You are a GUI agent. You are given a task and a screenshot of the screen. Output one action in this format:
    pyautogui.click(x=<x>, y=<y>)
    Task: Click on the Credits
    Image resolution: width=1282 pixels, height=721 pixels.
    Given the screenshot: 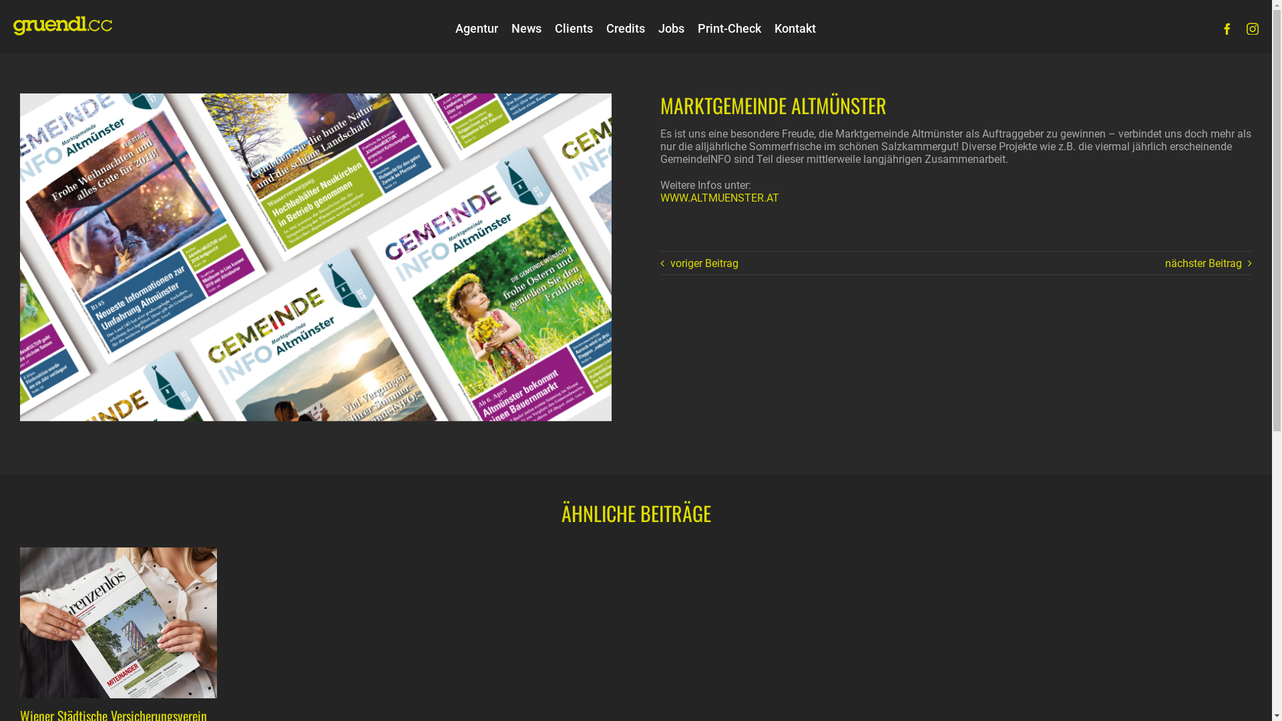 What is the action you would take?
    pyautogui.click(x=626, y=29)
    